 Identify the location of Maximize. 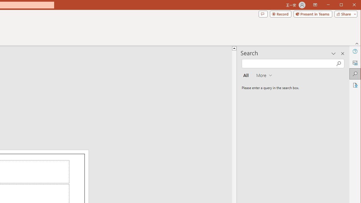
(349, 5).